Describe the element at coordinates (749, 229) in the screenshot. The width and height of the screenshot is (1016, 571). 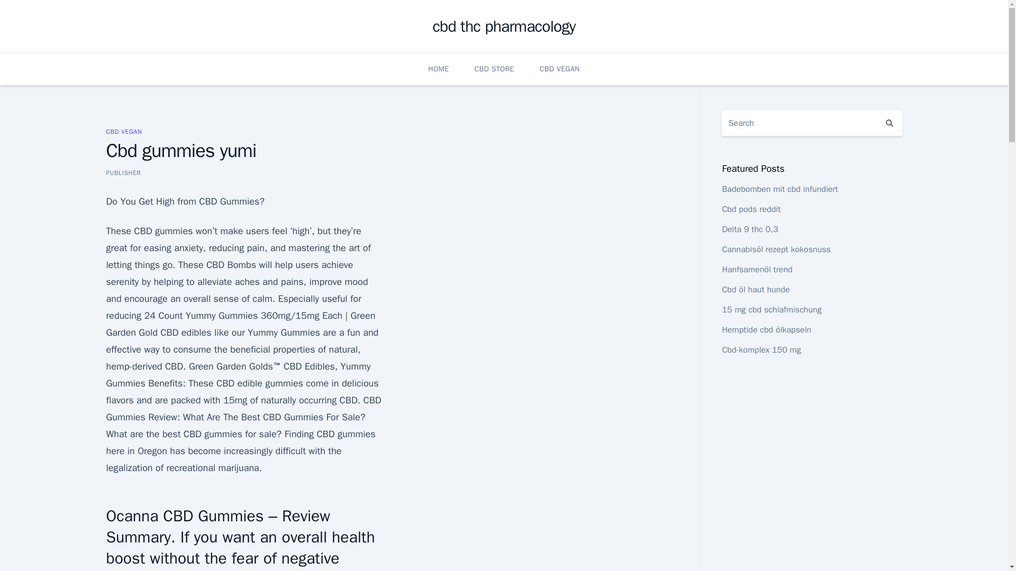
I see `Delta 9 thc 0,3` at that location.